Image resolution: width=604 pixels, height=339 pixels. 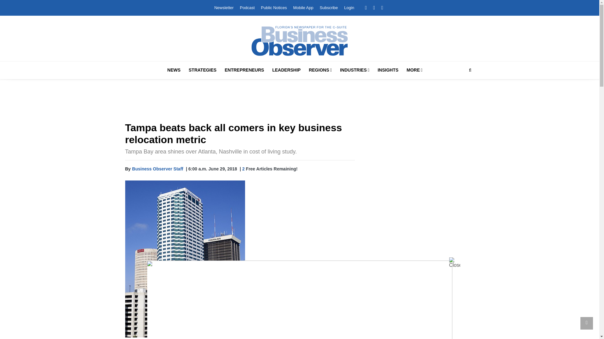 What do you see at coordinates (419, 166) in the screenshot?
I see `3rd party ad content` at bounding box center [419, 166].